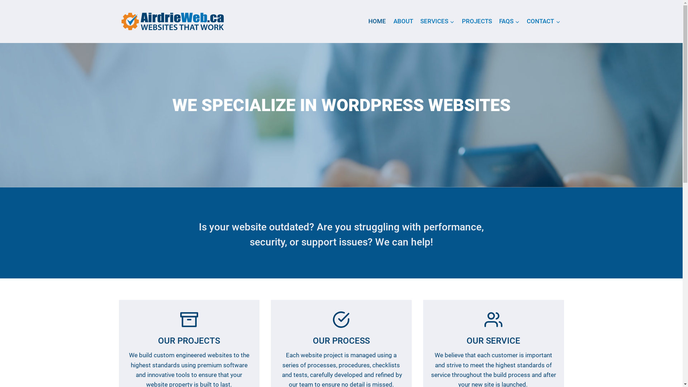 The width and height of the screenshot is (688, 387). What do you see at coordinates (403, 21) in the screenshot?
I see `ABOUT` at bounding box center [403, 21].